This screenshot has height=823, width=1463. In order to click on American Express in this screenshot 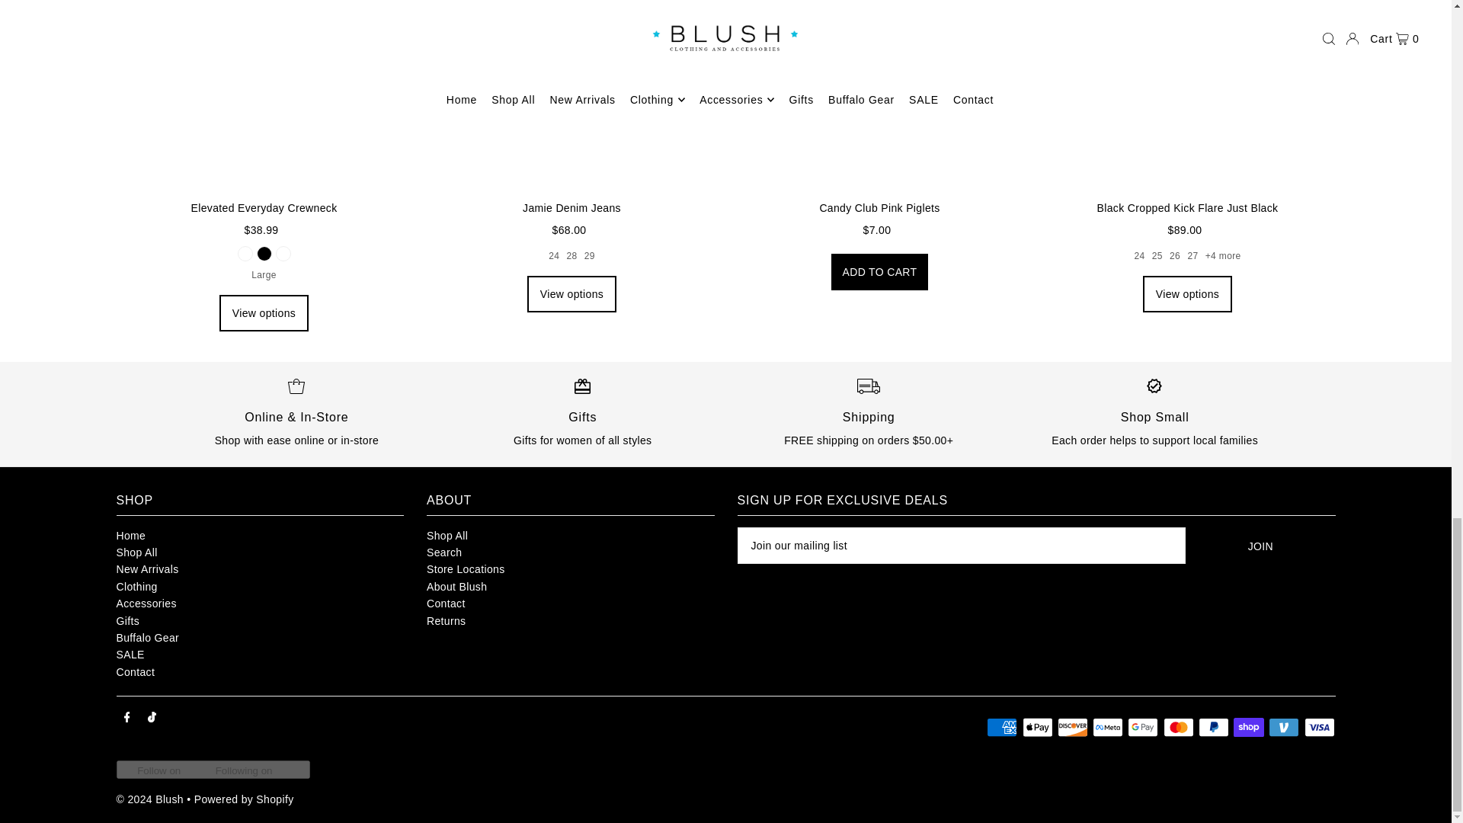, I will do `click(1001, 727)`.